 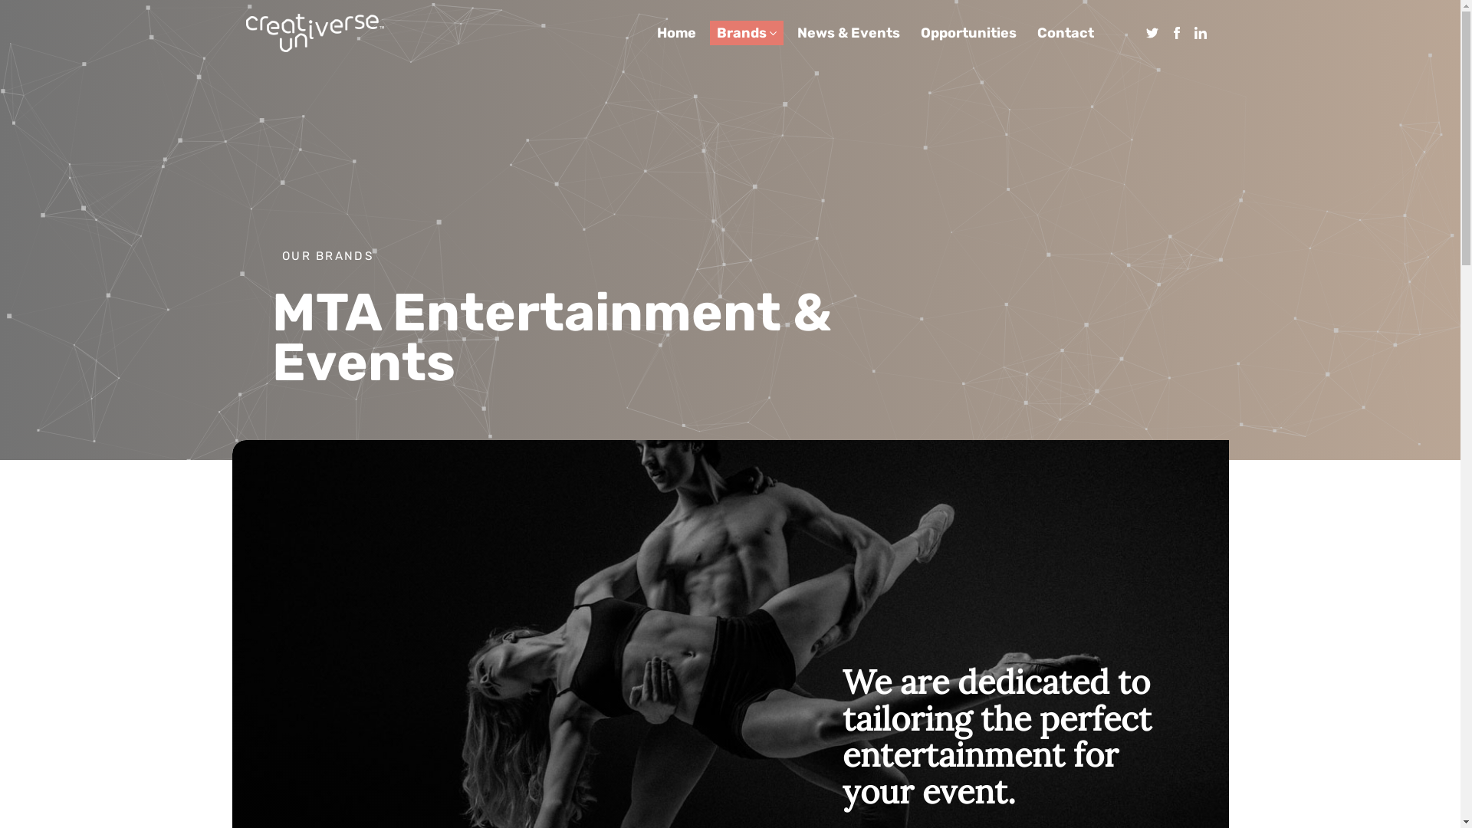 What do you see at coordinates (849, 33) in the screenshot?
I see `News & Events` at bounding box center [849, 33].